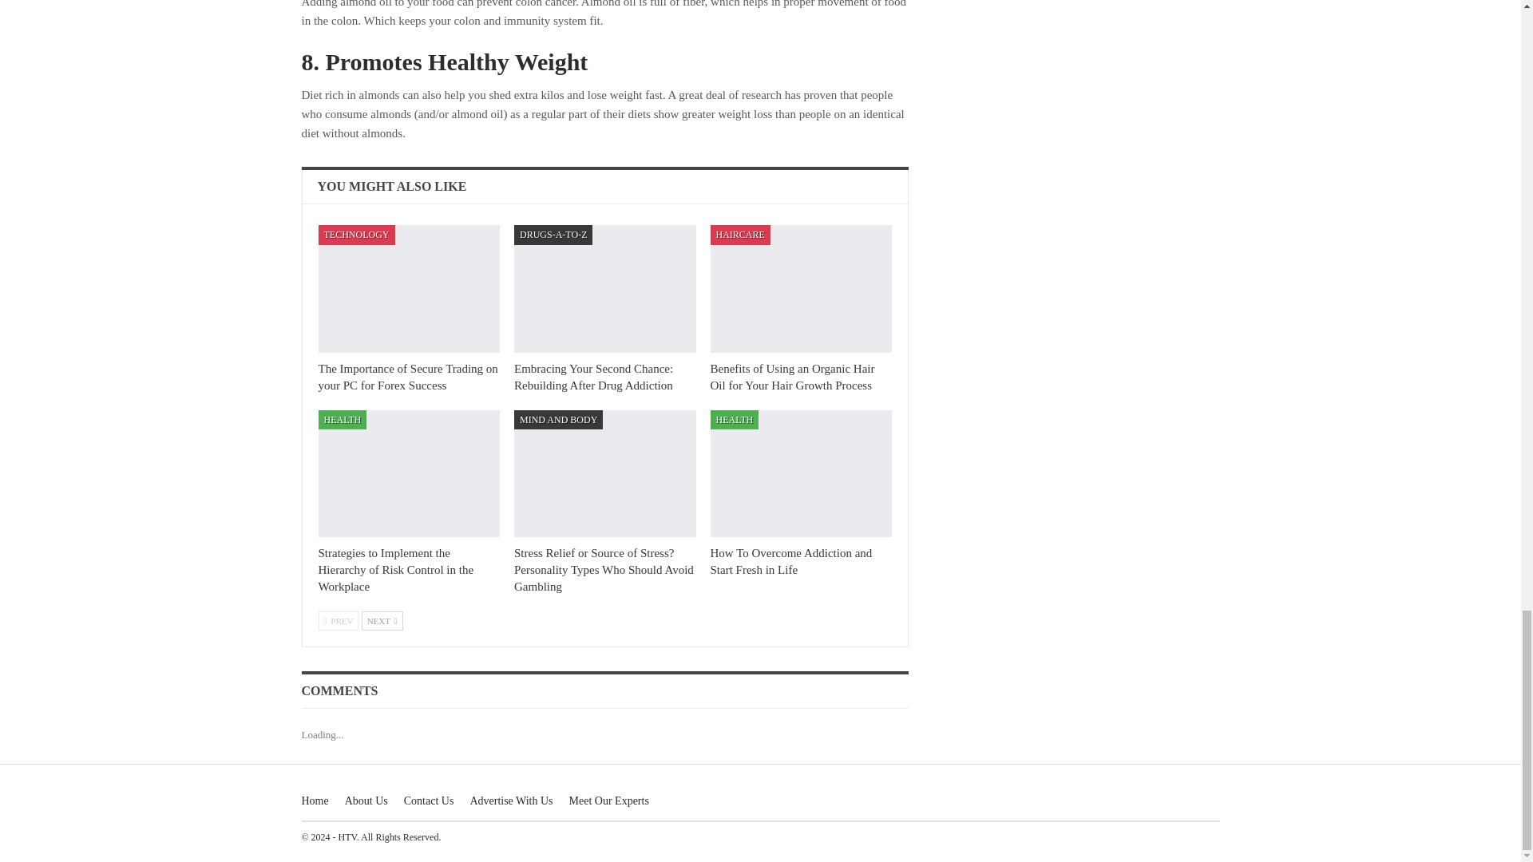 The height and width of the screenshot is (862, 1533). What do you see at coordinates (791, 561) in the screenshot?
I see `How To Overcome Addiction and Start Fresh in Life` at bounding box center [791, 561].